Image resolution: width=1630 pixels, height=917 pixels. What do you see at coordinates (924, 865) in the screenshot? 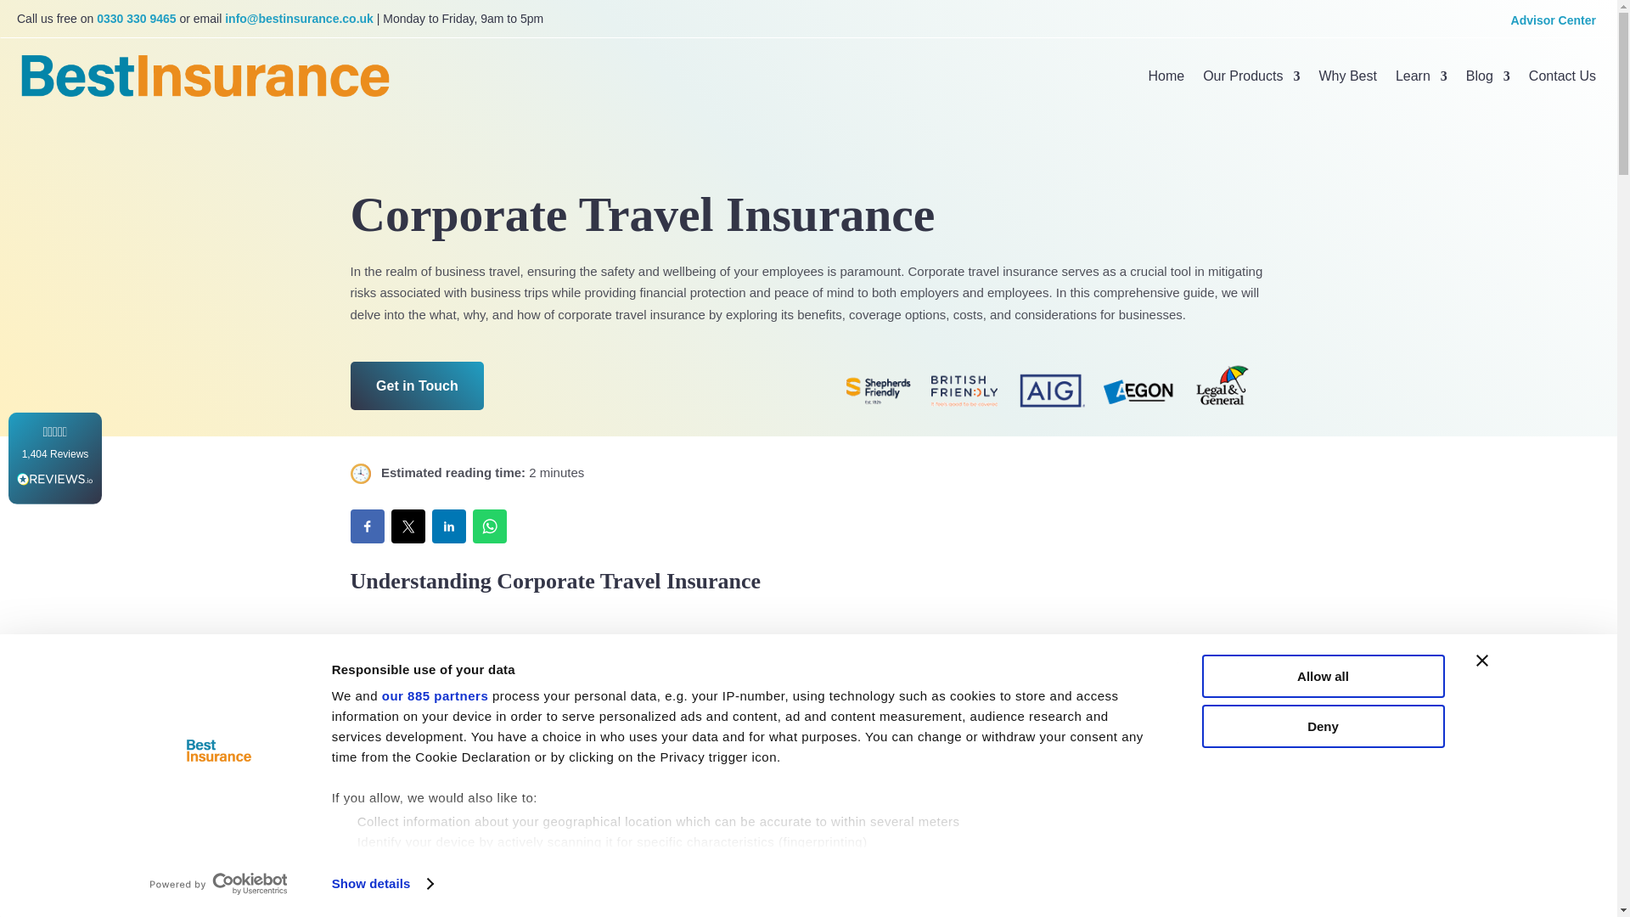
I see `details section` at bounding box center [924, 865].